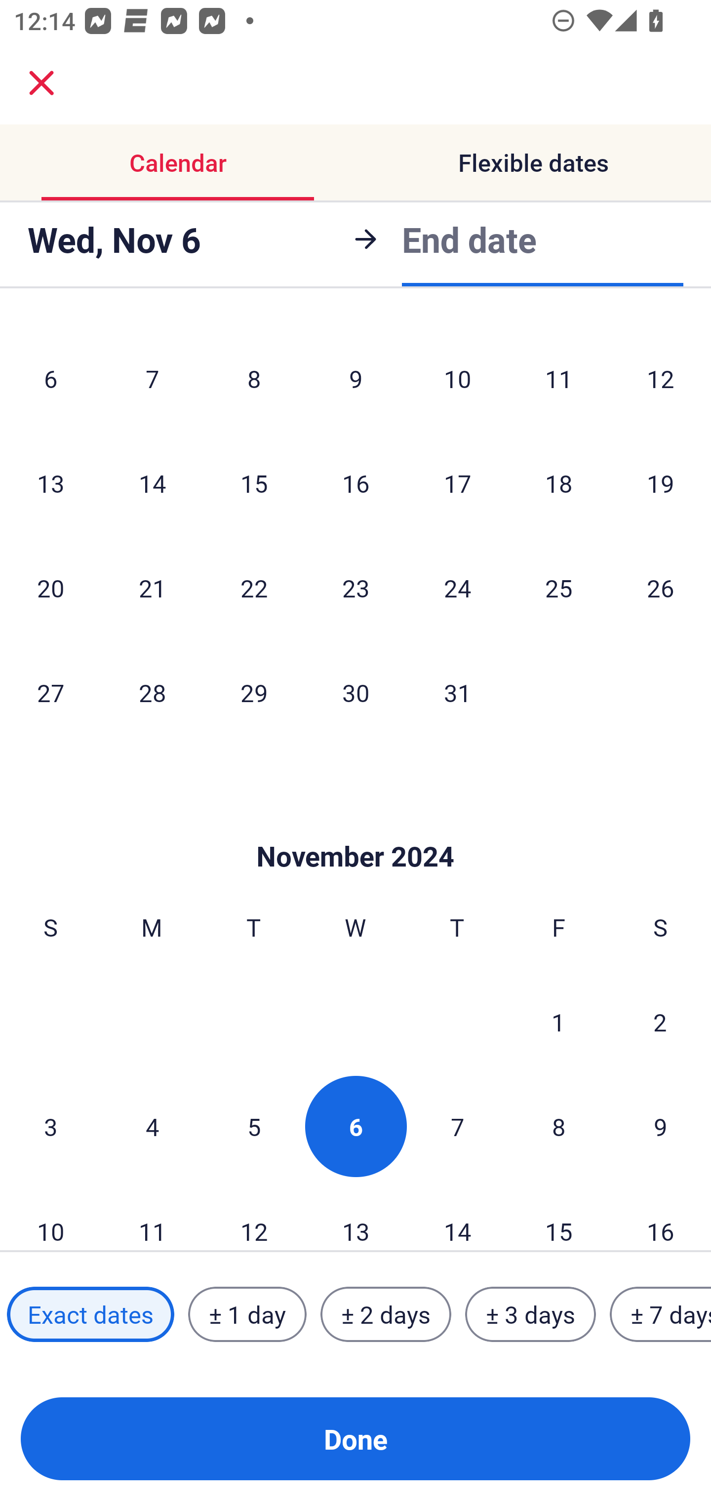 The height and width of the screenshot is (1501, 711). I want to click on 15 Tuesday, October 15, 2024, so click(254, 483).